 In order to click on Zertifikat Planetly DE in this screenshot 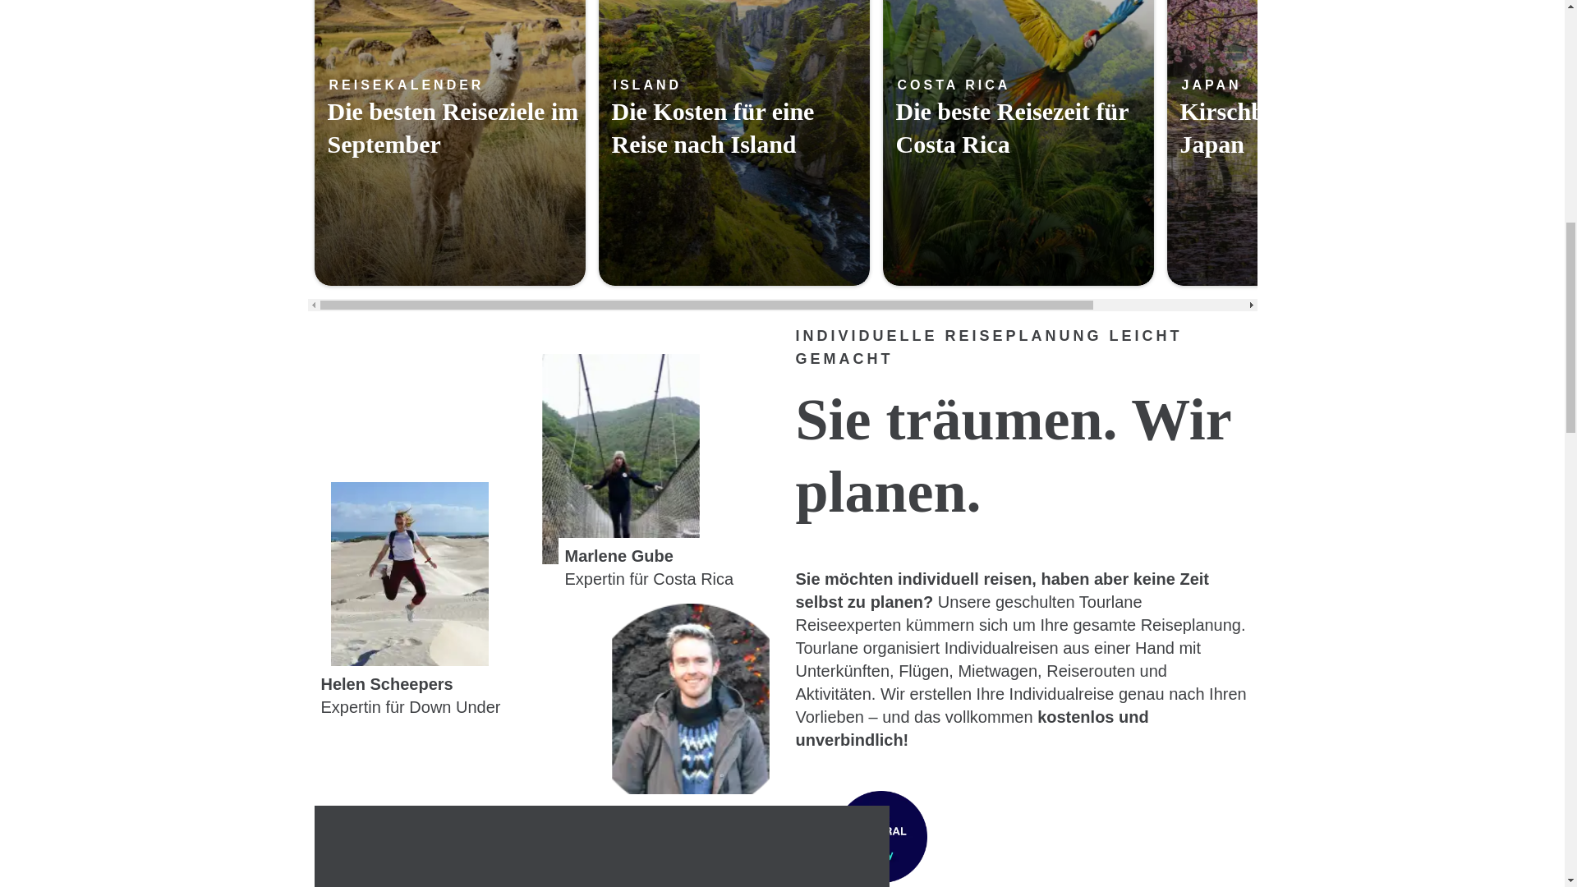, I will do `click(880, 836)`.